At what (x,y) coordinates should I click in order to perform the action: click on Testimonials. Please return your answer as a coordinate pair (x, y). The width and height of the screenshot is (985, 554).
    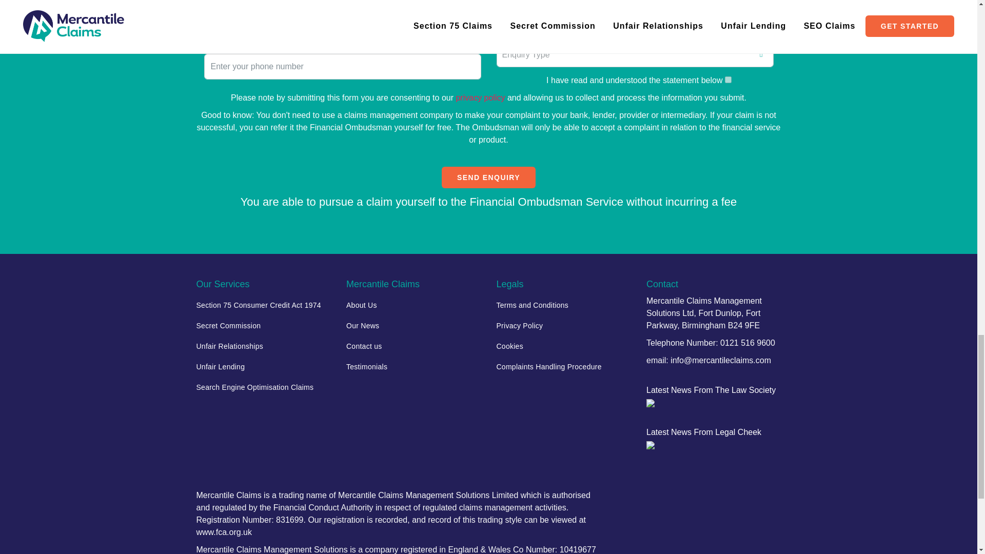
    Looking at the image, I should click on (413, 367).